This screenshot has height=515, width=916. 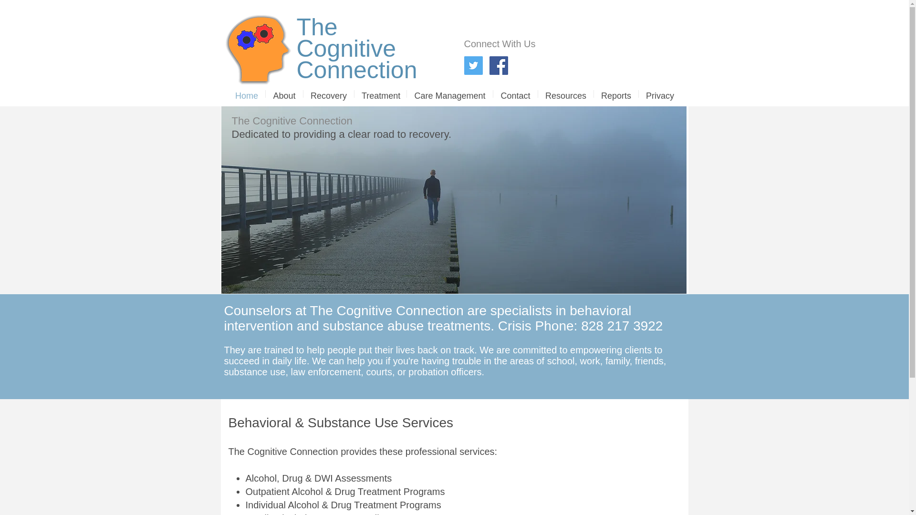 I want to click on About, so click(x=515, y=94).